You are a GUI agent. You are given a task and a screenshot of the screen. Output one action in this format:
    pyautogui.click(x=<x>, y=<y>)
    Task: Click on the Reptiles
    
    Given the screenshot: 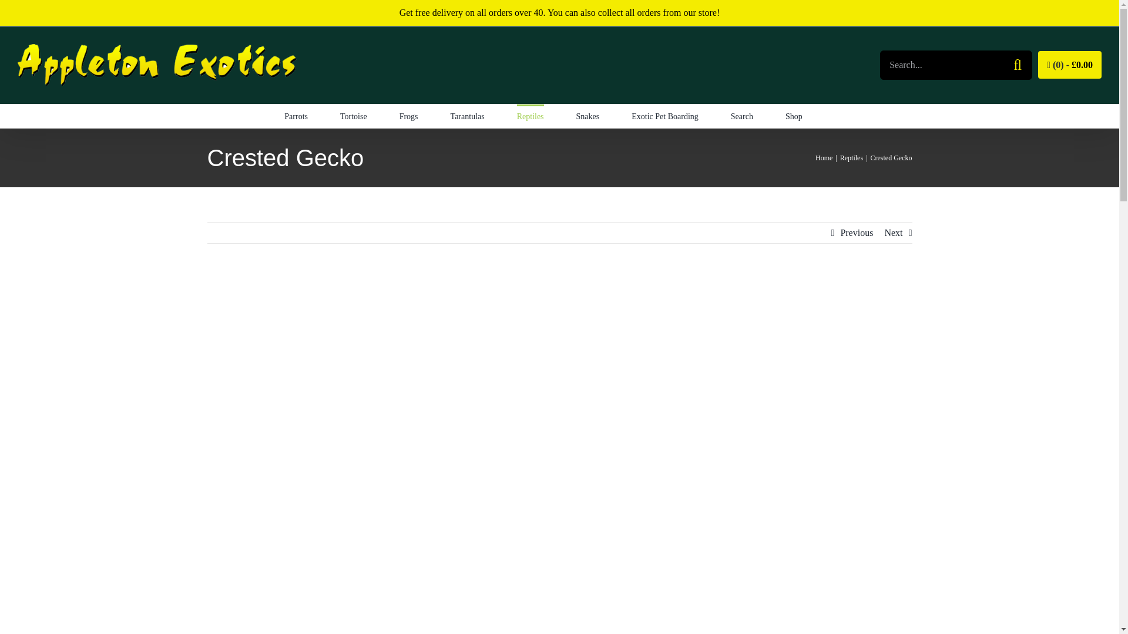 What is the action you would take?
    pyautogui.click(x=530, y=116)
    